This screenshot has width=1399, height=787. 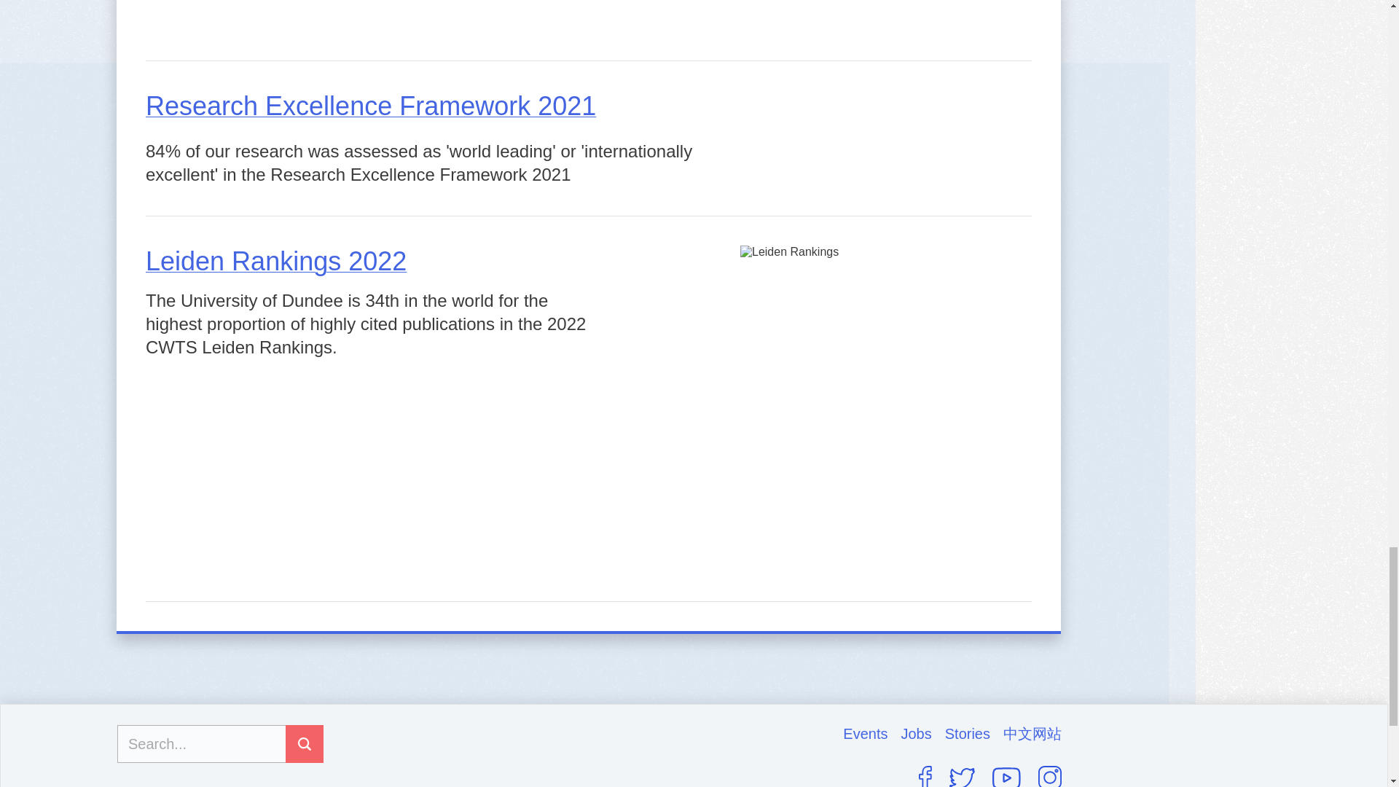 I want to click on Find events that are happening at the University of Dundee, so click(x=871, y=733).